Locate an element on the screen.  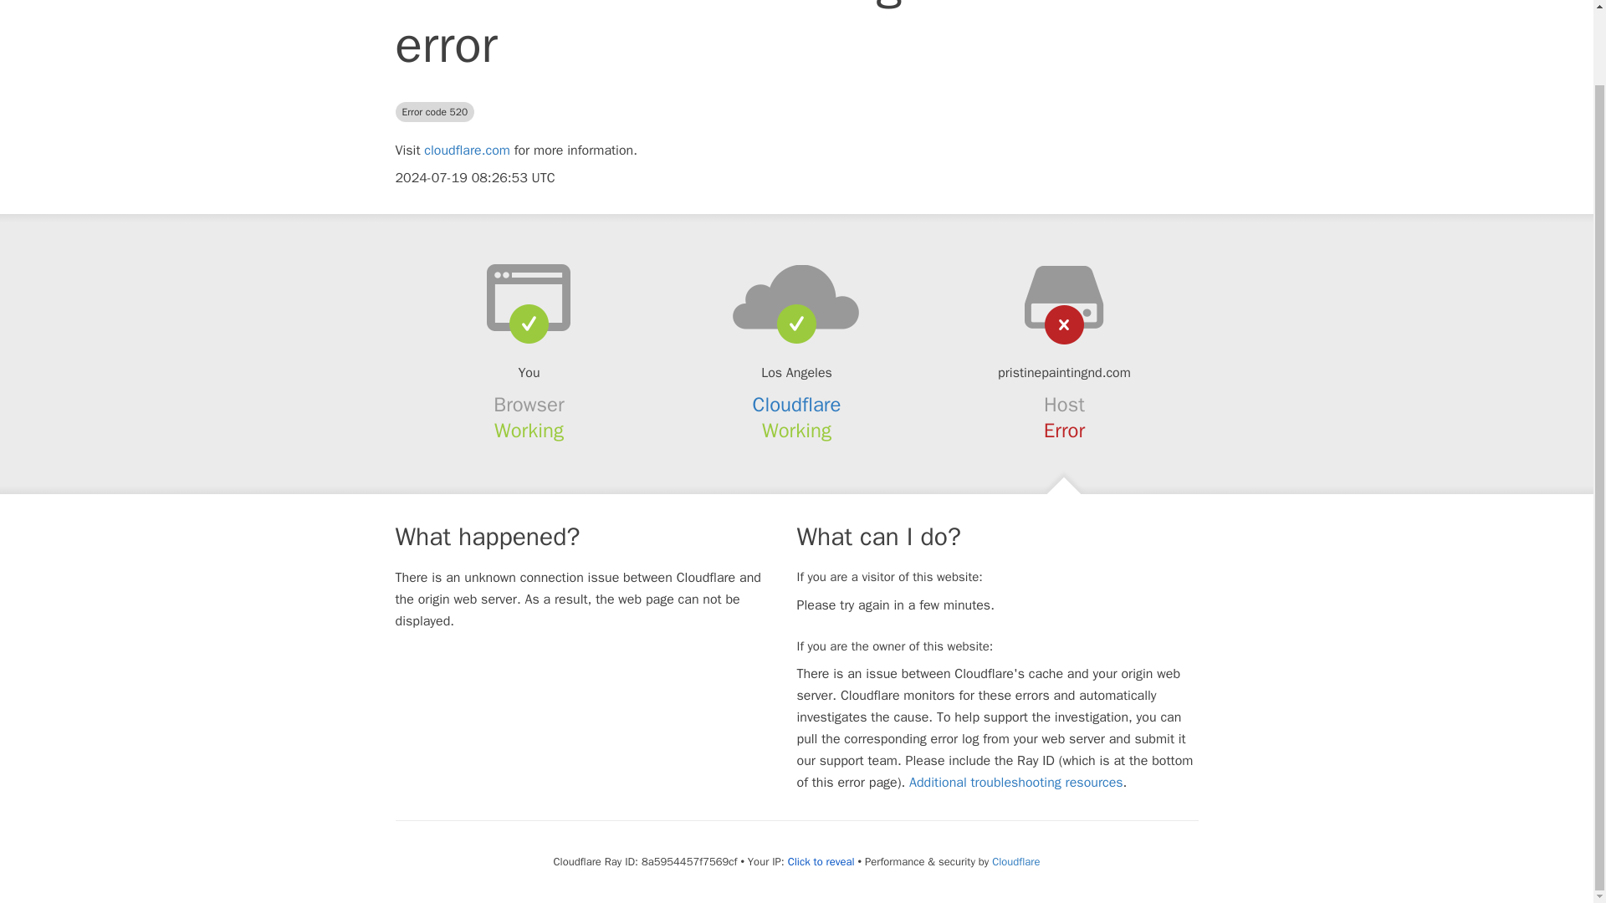
Cloudflare is located at coordinates (797, 404).